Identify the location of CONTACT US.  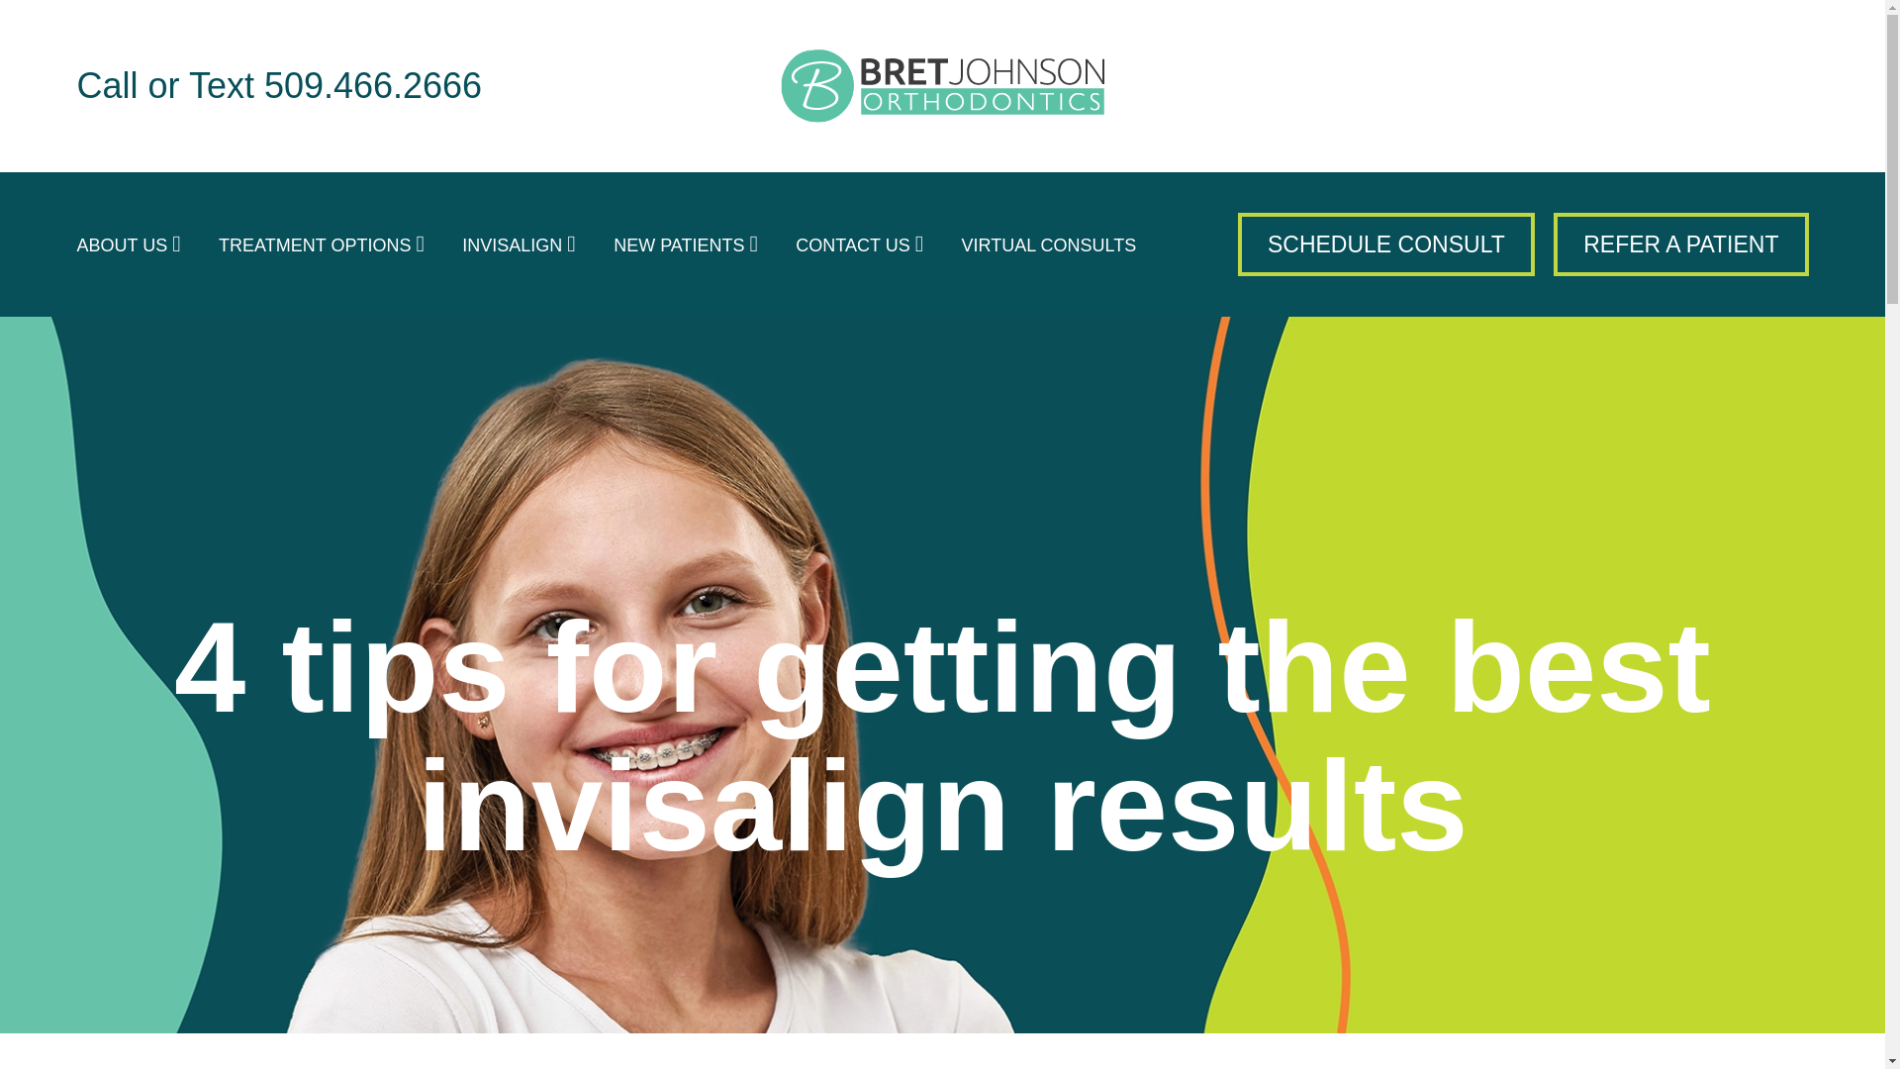
(859, 245).